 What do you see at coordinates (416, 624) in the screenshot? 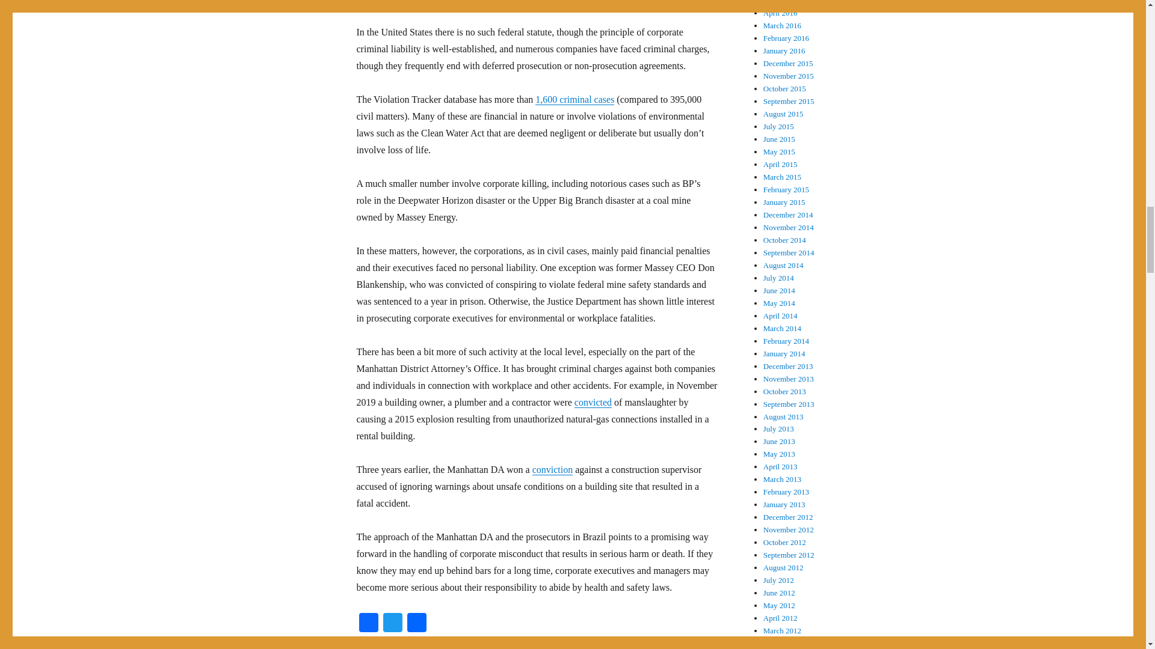
I see `Share` at bounding box center [416, 624].